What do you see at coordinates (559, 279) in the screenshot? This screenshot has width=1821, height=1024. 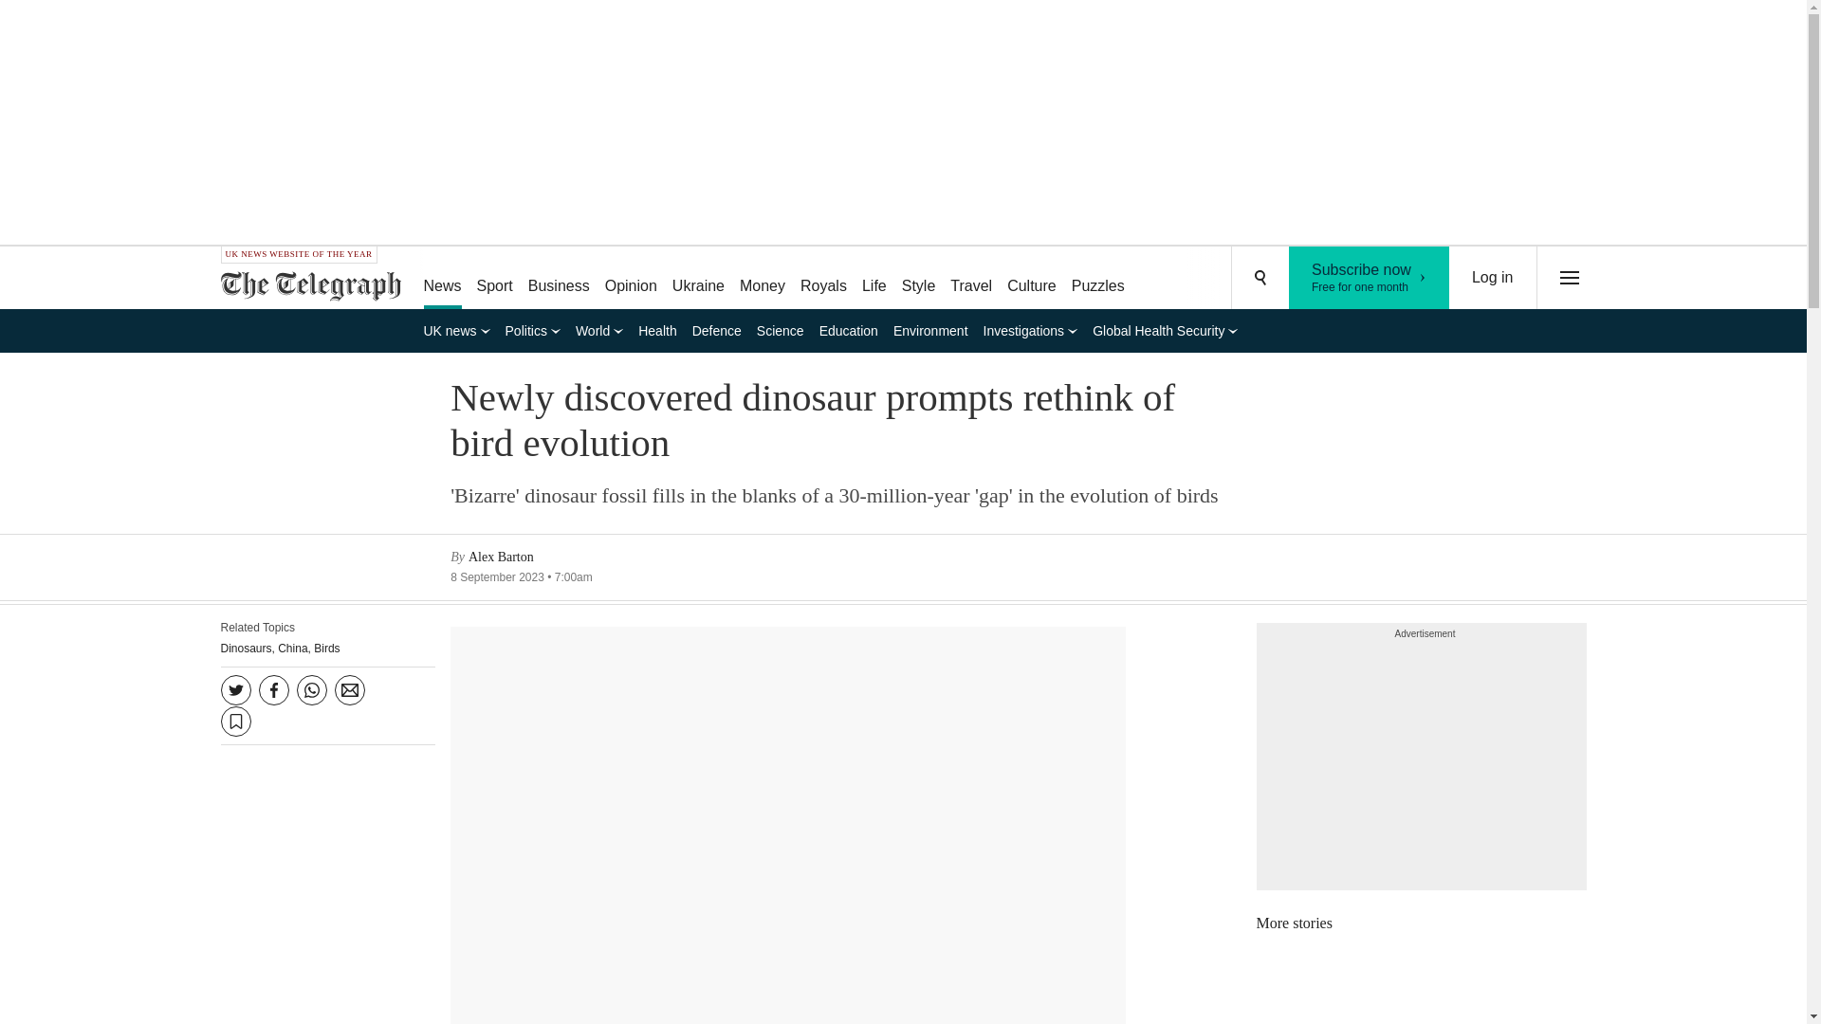 I see `Ukraine` at bounding box center [559, 279].